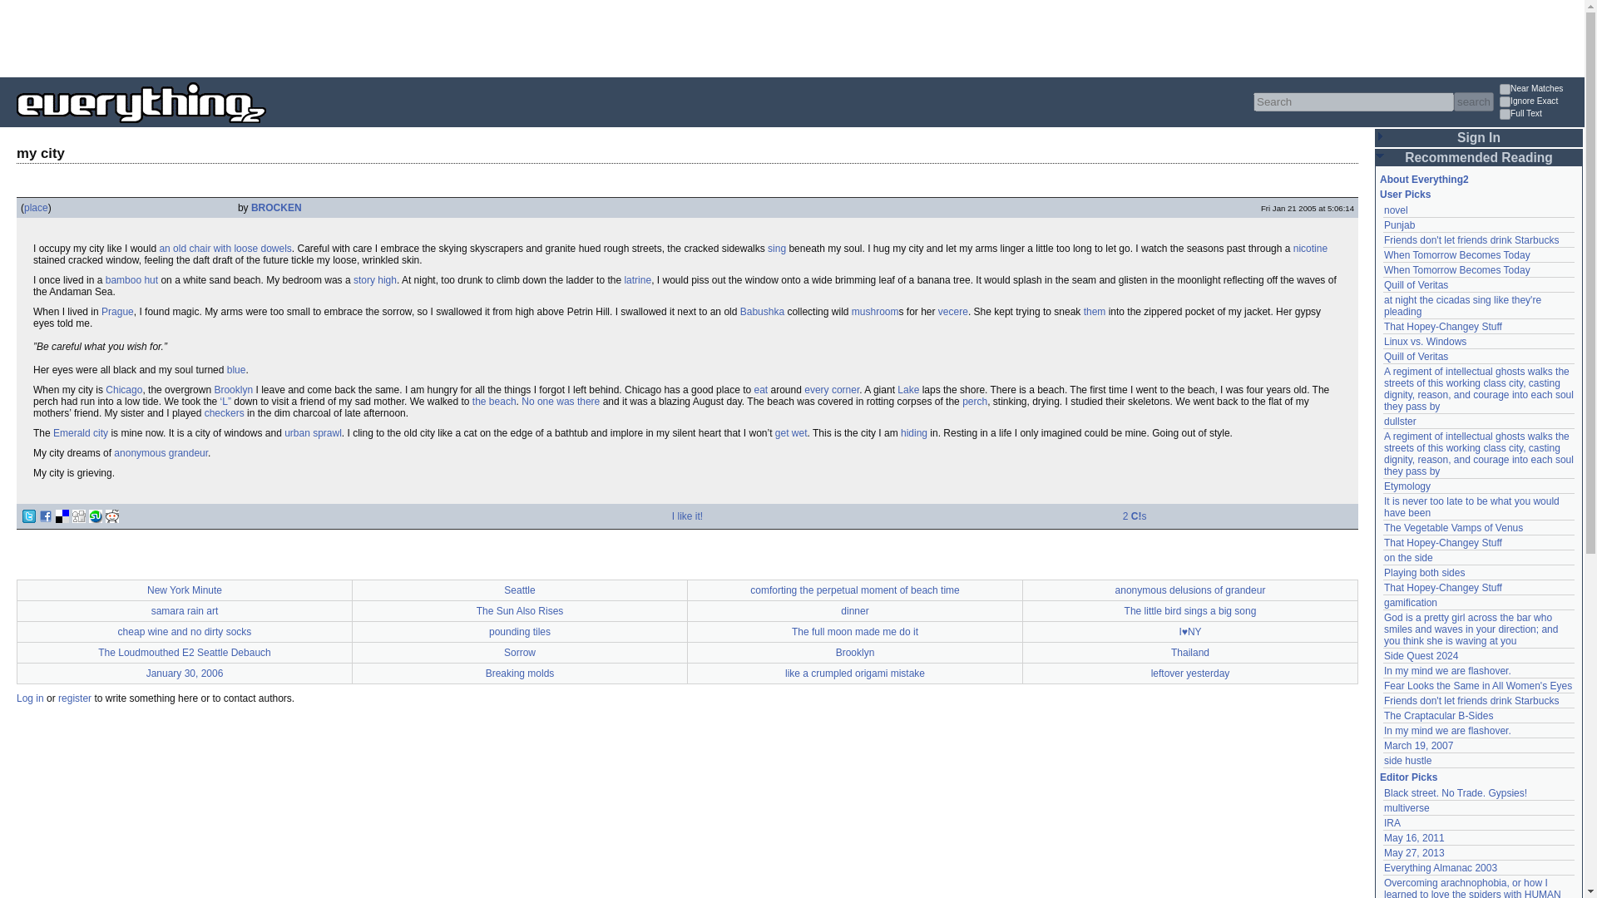 The height and width of the screenshot is (898, 1597). I want to click on nicotine, so click(1310, 248).